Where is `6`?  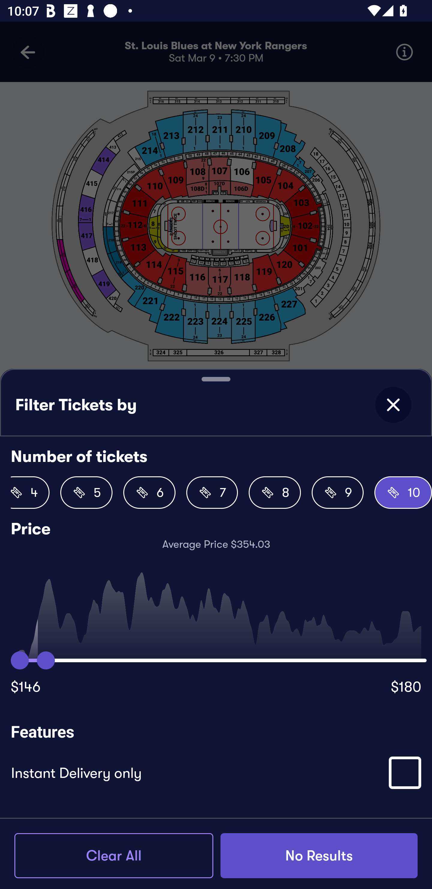
6 is located at coordinates (149, 493).